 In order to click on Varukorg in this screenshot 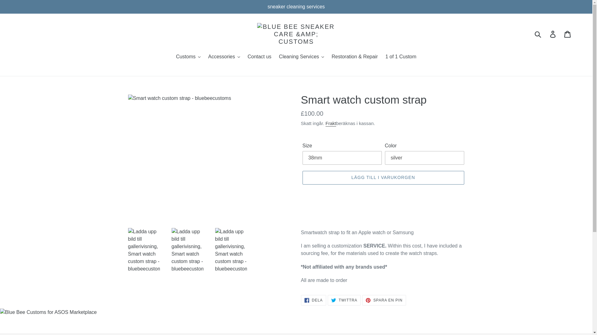, I will do `click(568, 34)`.